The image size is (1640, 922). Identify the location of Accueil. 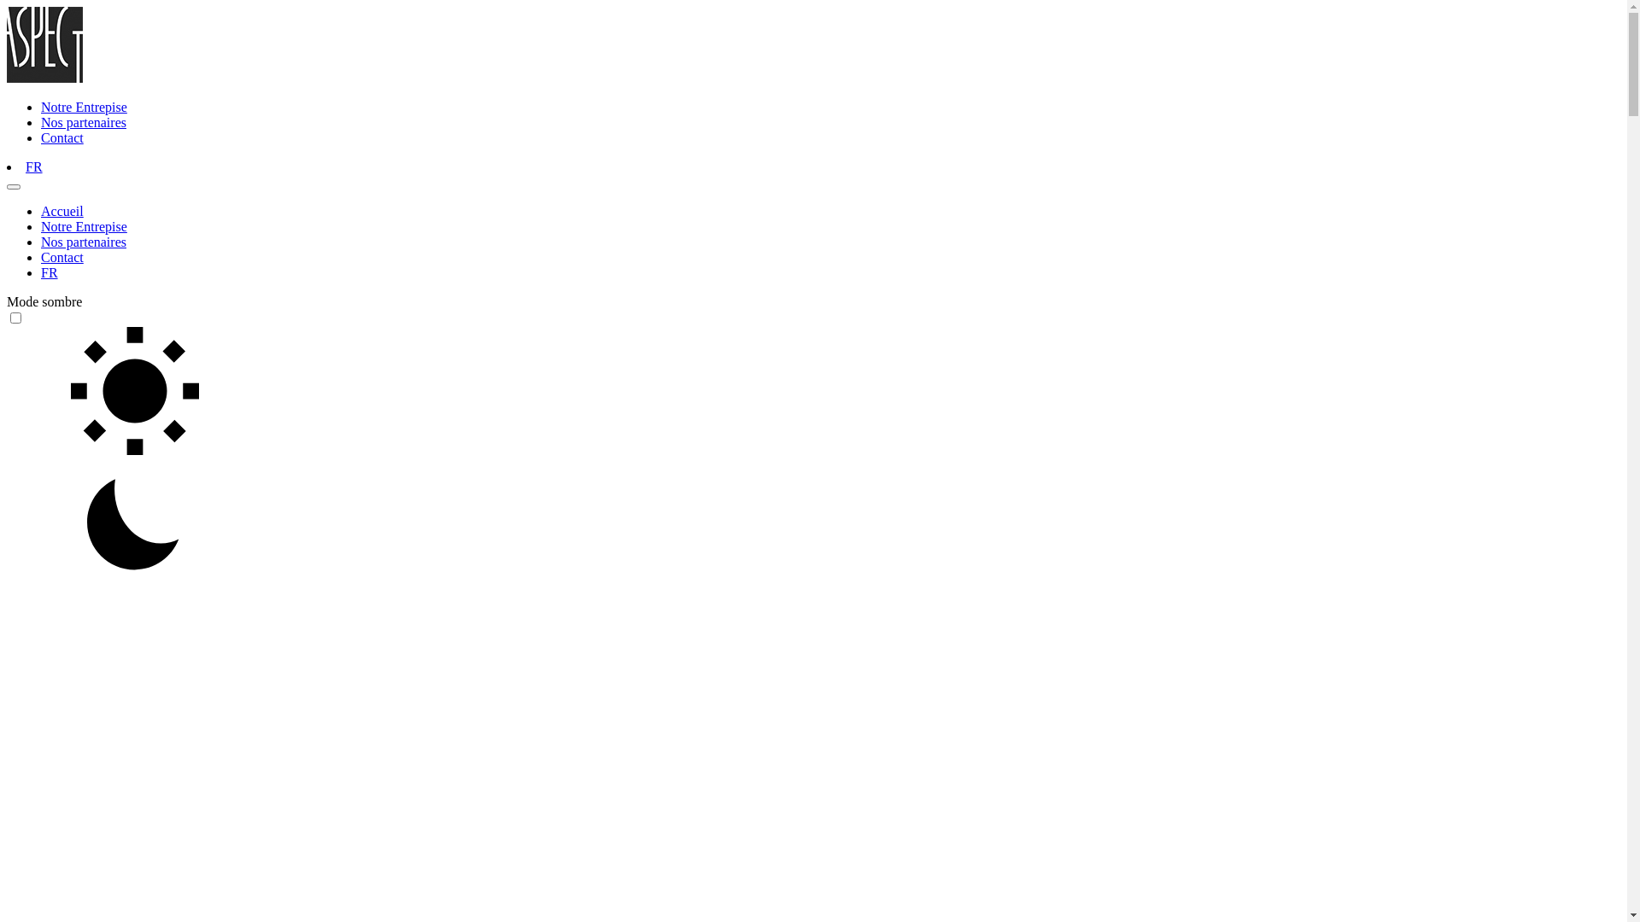
(62, 212).